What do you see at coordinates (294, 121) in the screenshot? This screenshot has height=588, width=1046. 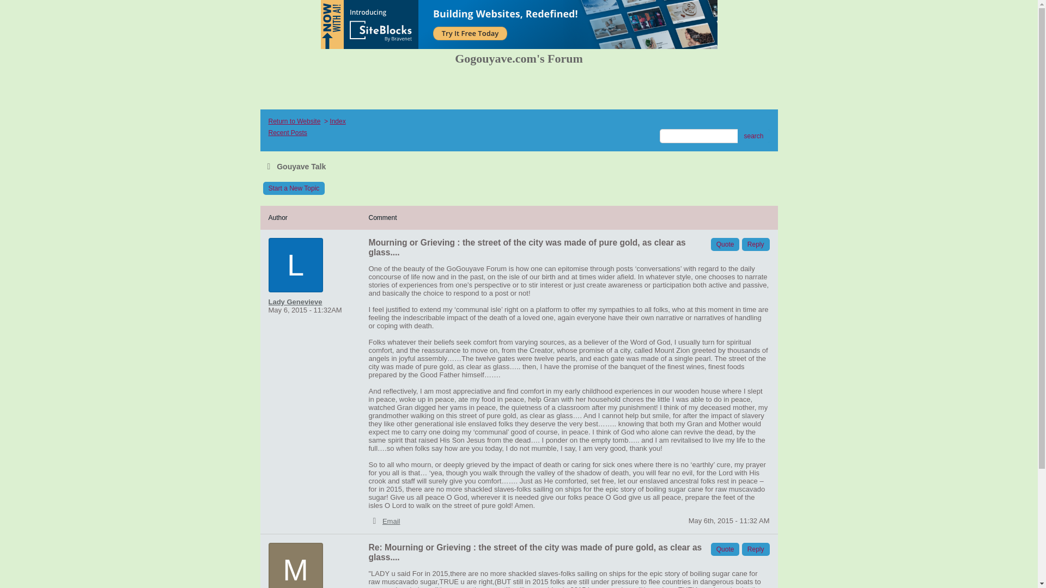 I see `Return to Website` at bounding box center [294, 121].